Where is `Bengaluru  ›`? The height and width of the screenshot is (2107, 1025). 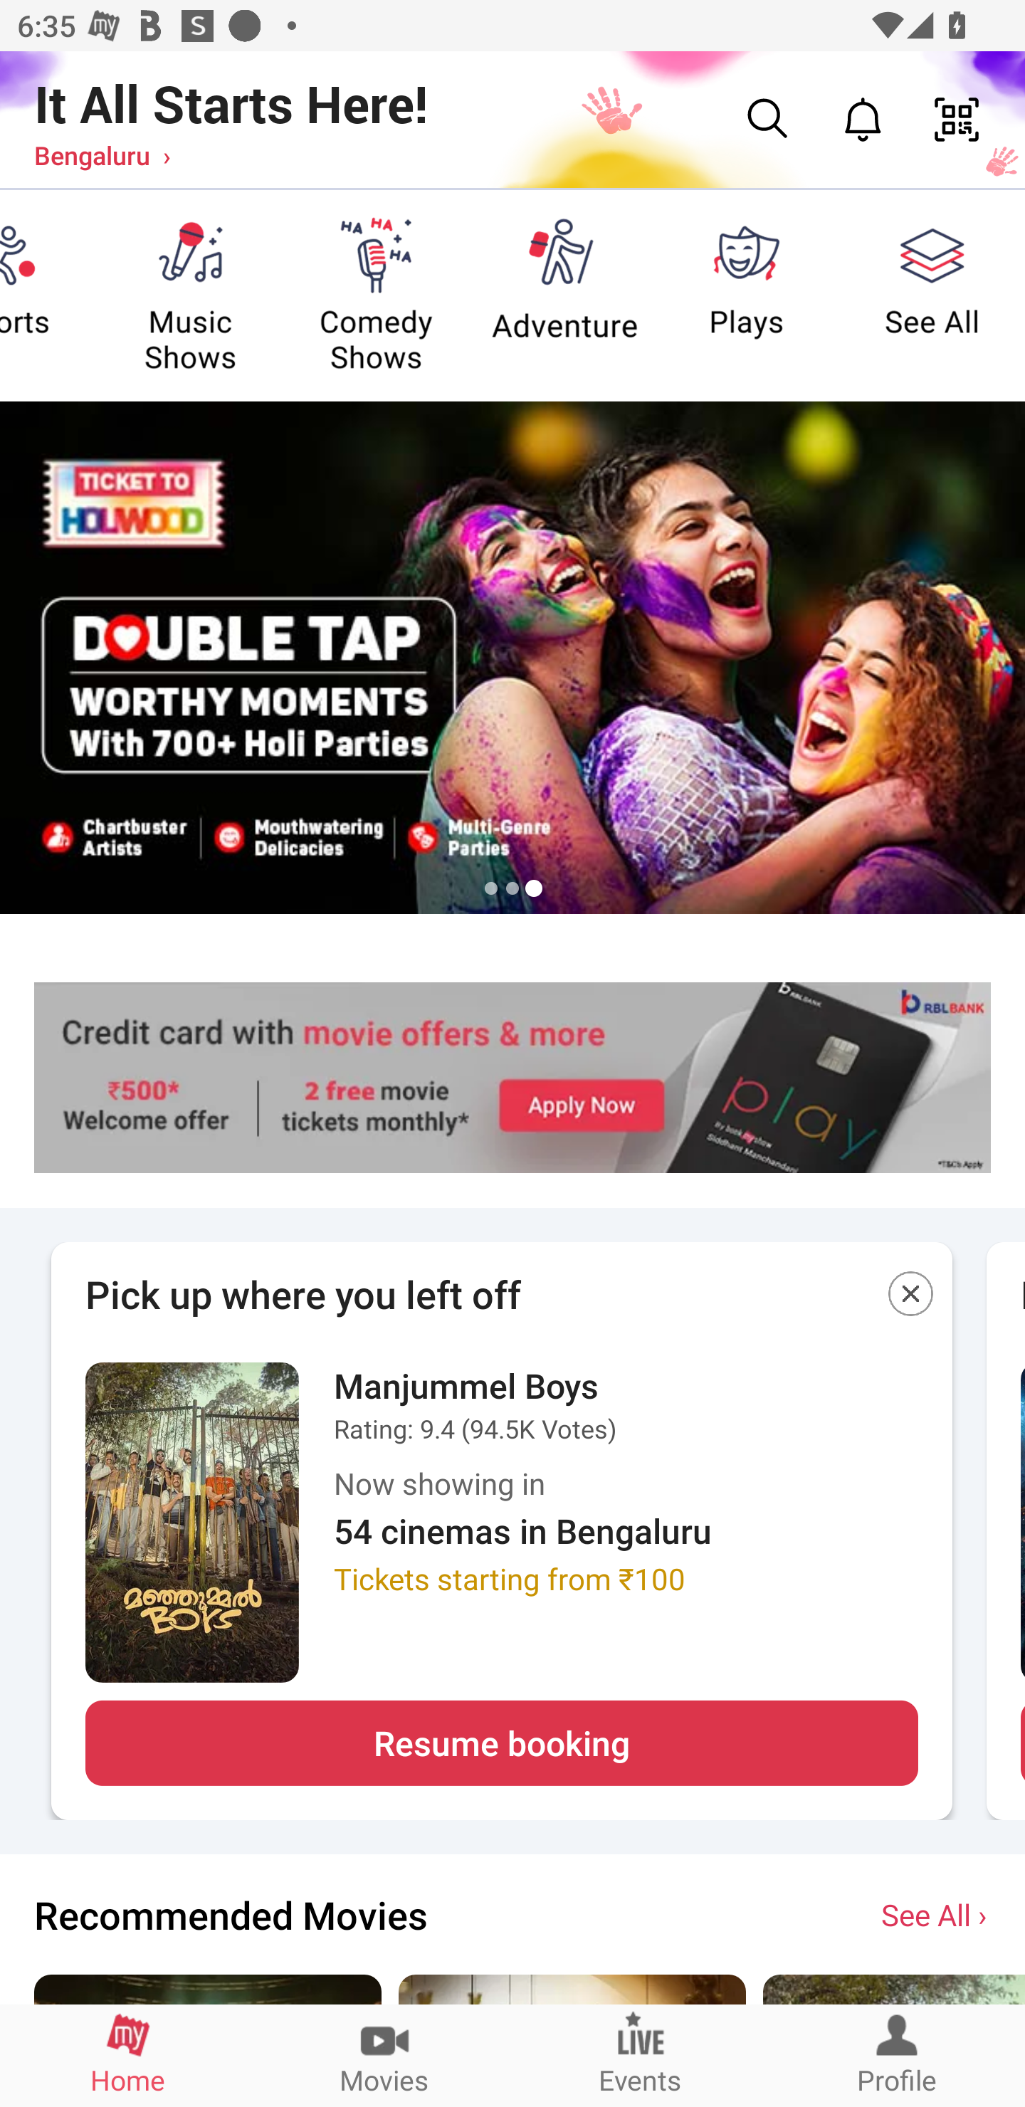 Bengaluru  › is located at coordinates (102, 154).